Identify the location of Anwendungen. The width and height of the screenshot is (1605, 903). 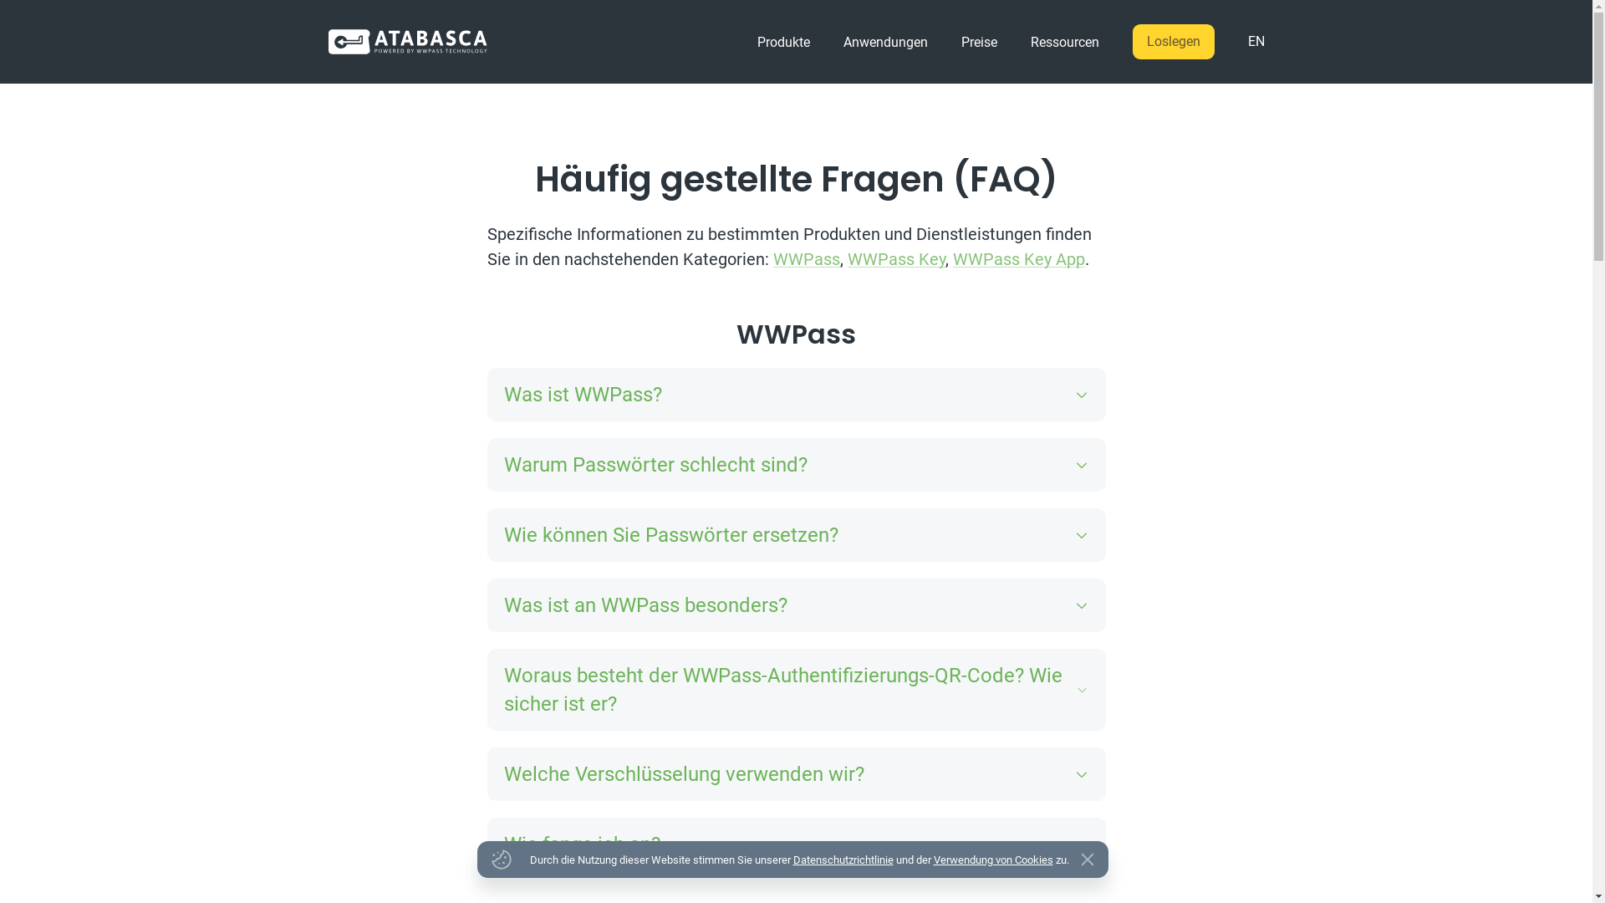
(884, 42).